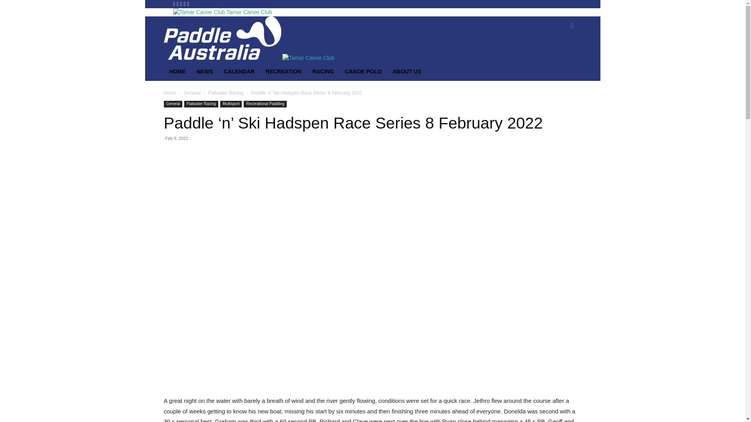 The image size is (751, 422). What do you see at coordinates (170, 93) in the screenshot?
I see `Home` at bounding box center [170, 93].